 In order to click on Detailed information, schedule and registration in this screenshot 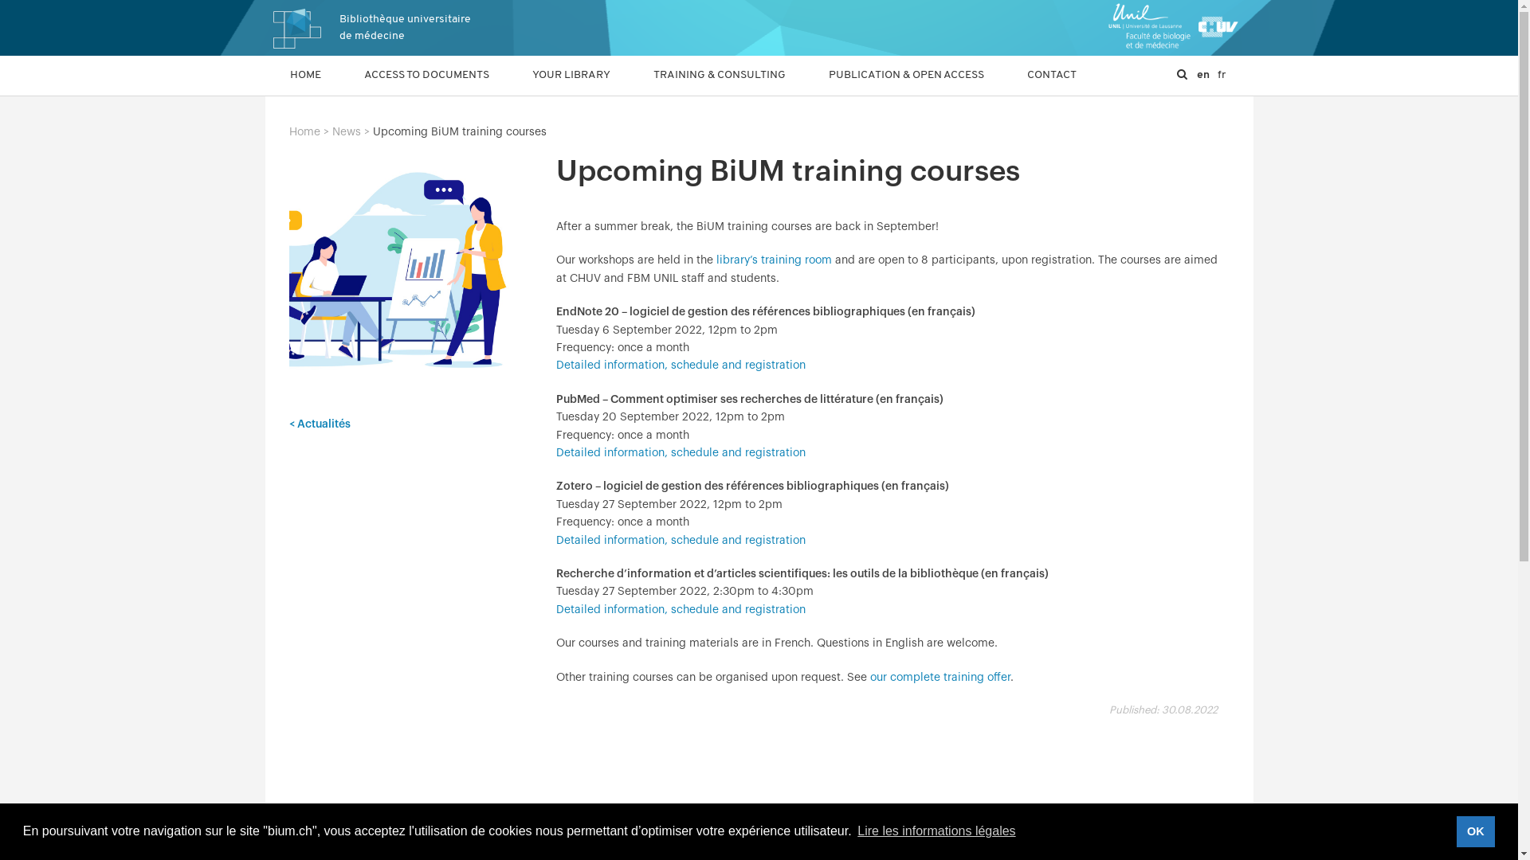, I will do `click(681, 541)`.